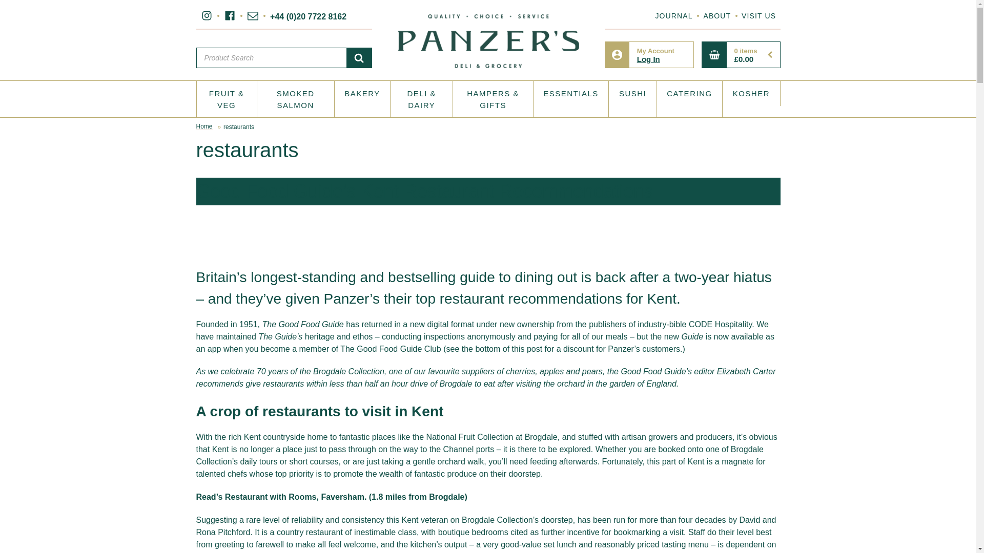 The image size is (984, 553). Describe the element at coordinates (650, 54) in the screenshot. I see `Panzers Home` at that location.